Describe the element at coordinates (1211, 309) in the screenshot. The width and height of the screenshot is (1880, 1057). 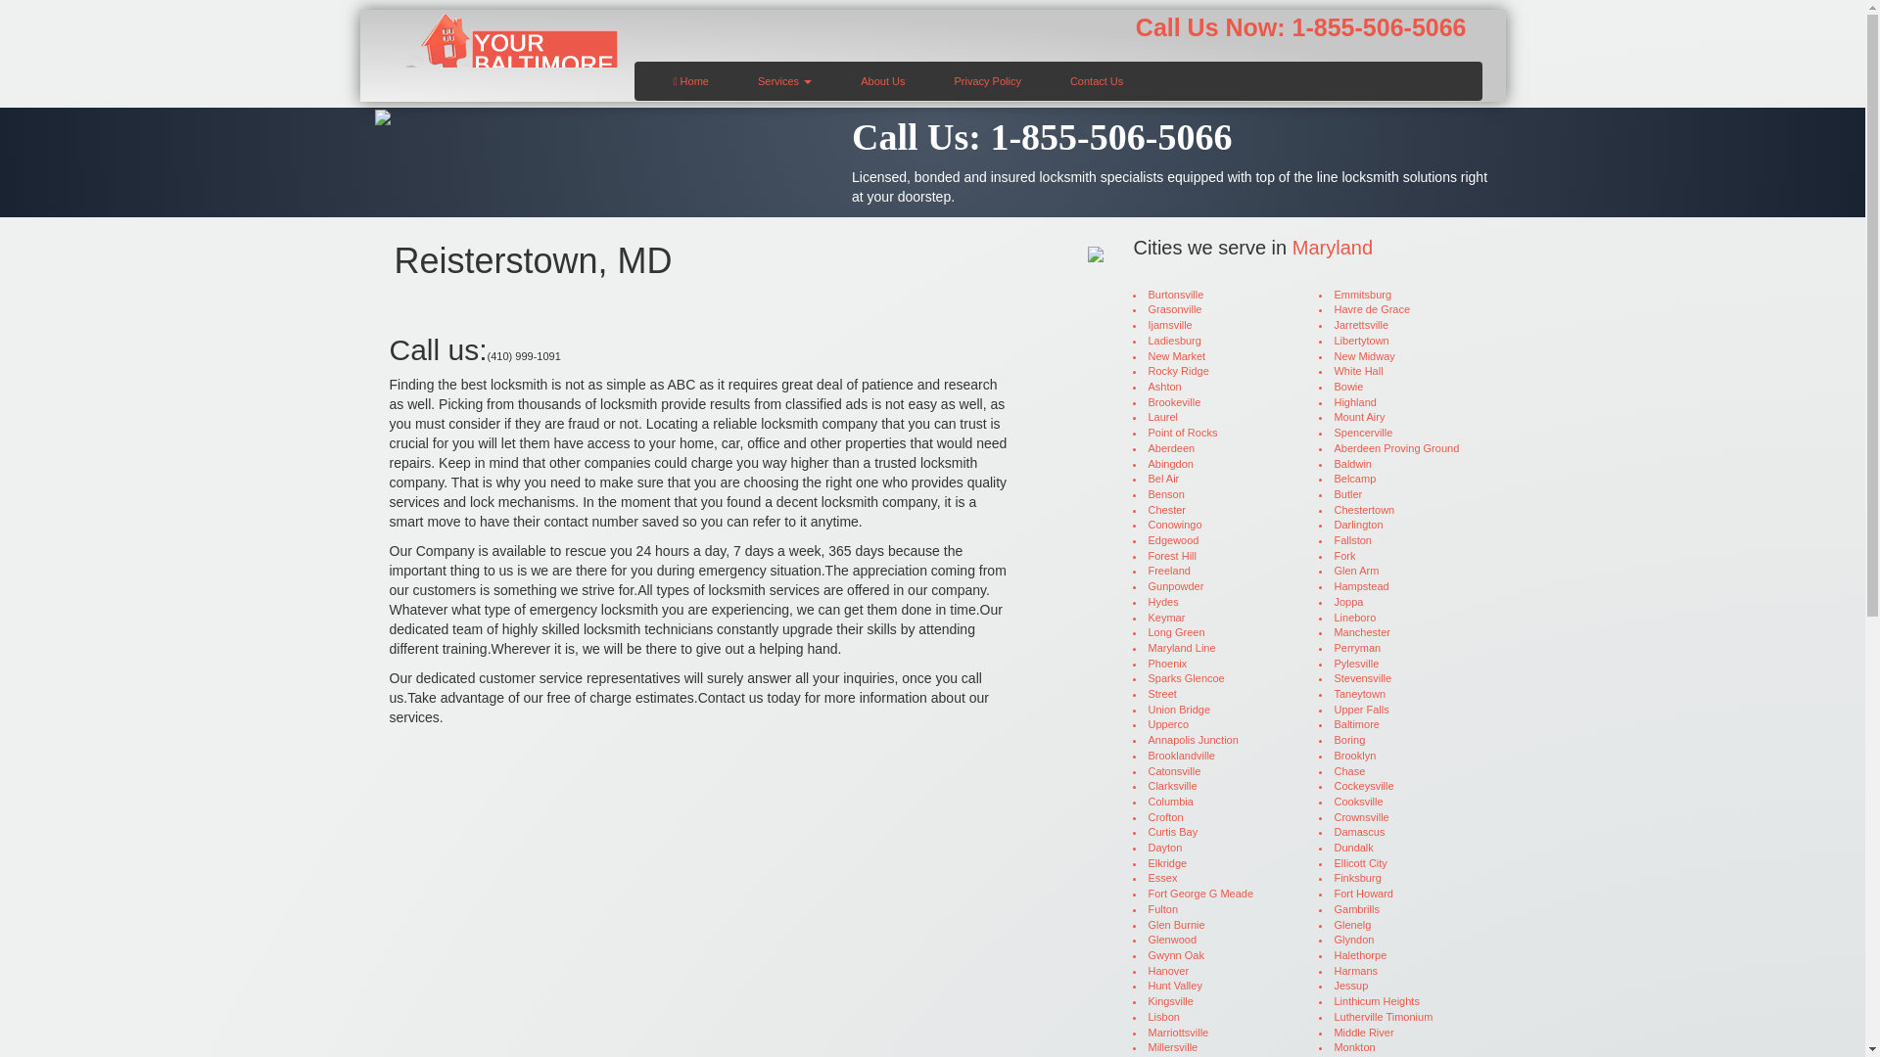
I see `Grasonville` at that location.